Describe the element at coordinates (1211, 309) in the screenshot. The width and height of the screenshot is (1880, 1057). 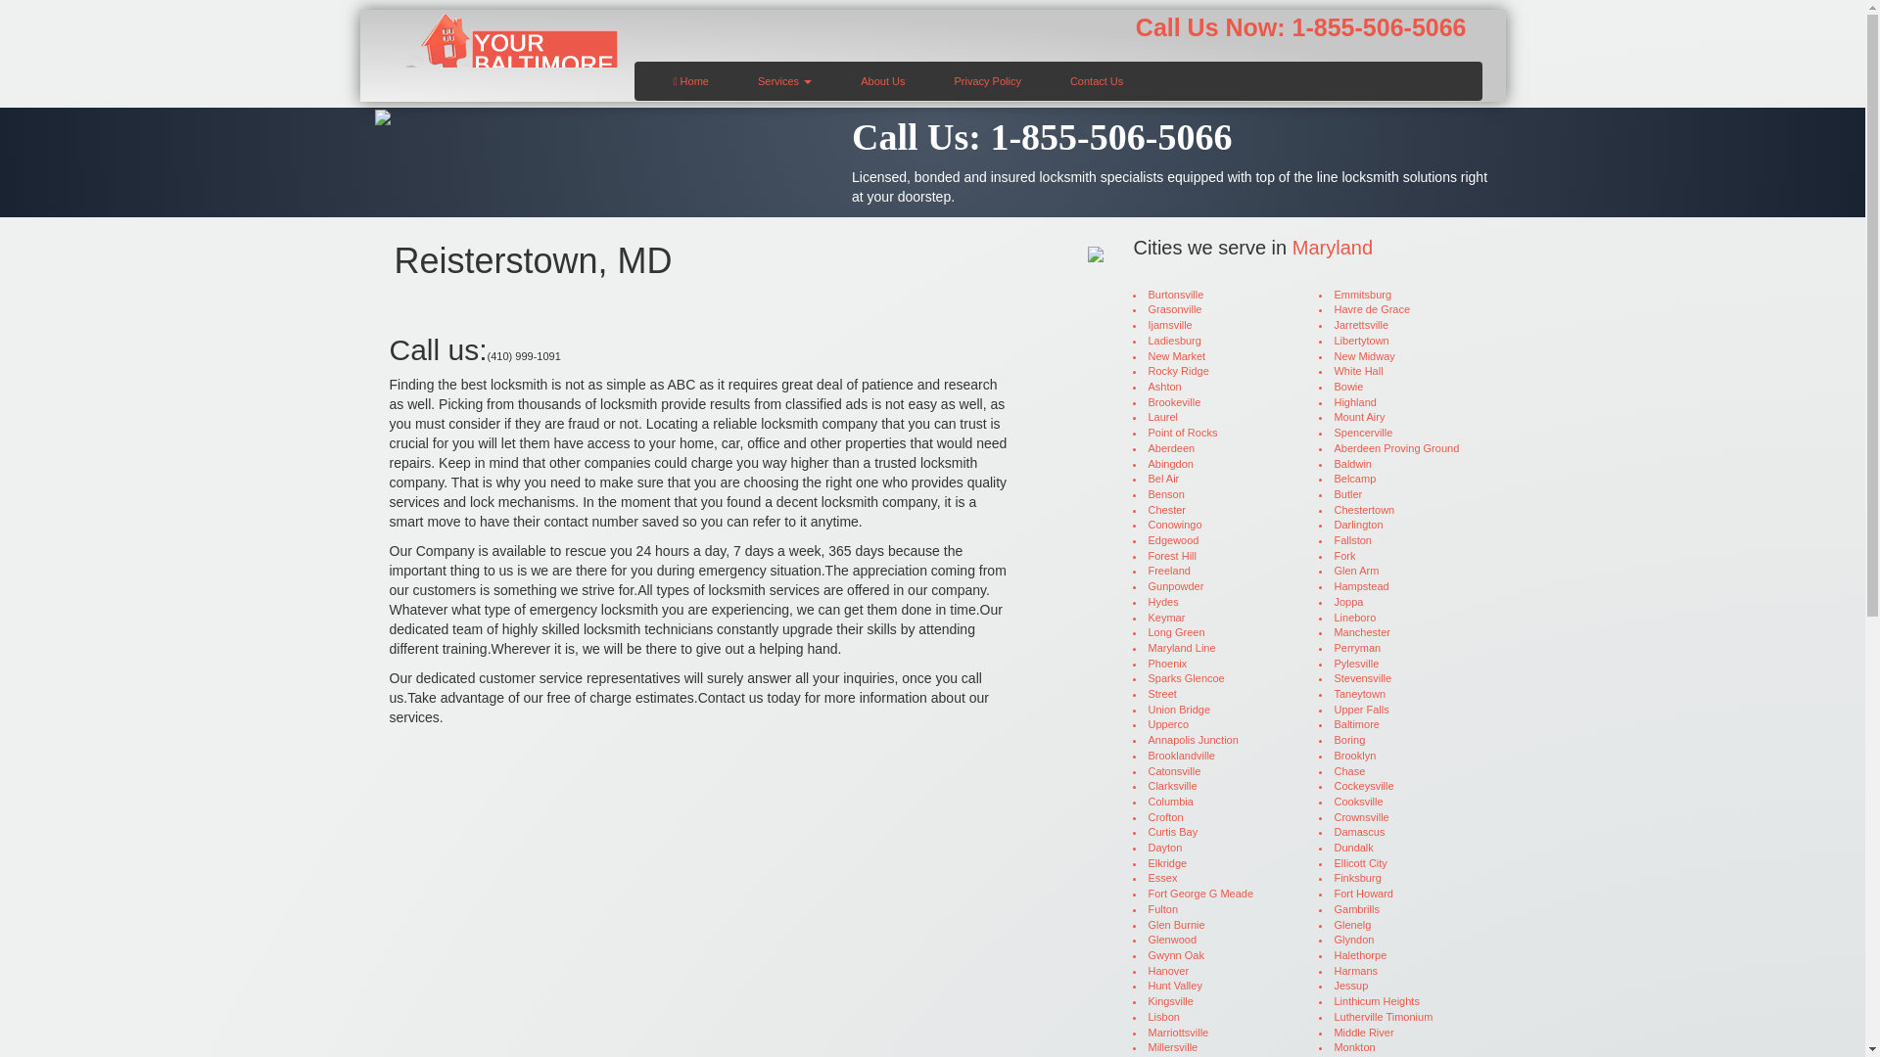
I see `Grasonville` at that location.